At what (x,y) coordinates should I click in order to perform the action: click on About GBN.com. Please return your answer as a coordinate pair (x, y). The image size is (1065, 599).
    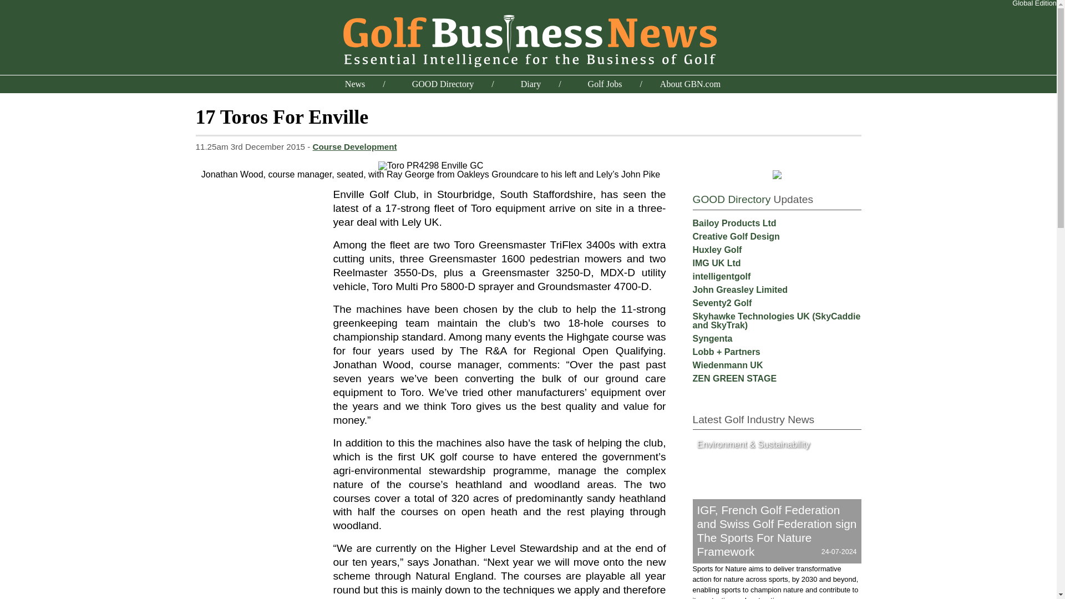
    Looking at the image, I should click on (690, 83).